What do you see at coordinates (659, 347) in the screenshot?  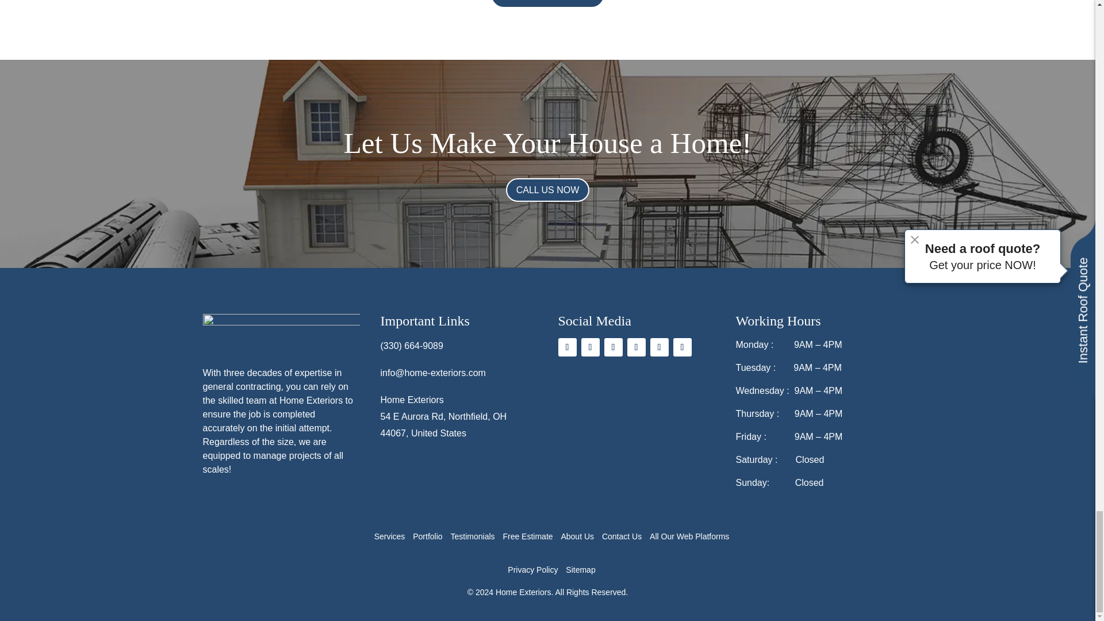 I see `Follow on Bandcamp` at bounding box center [659, 347].